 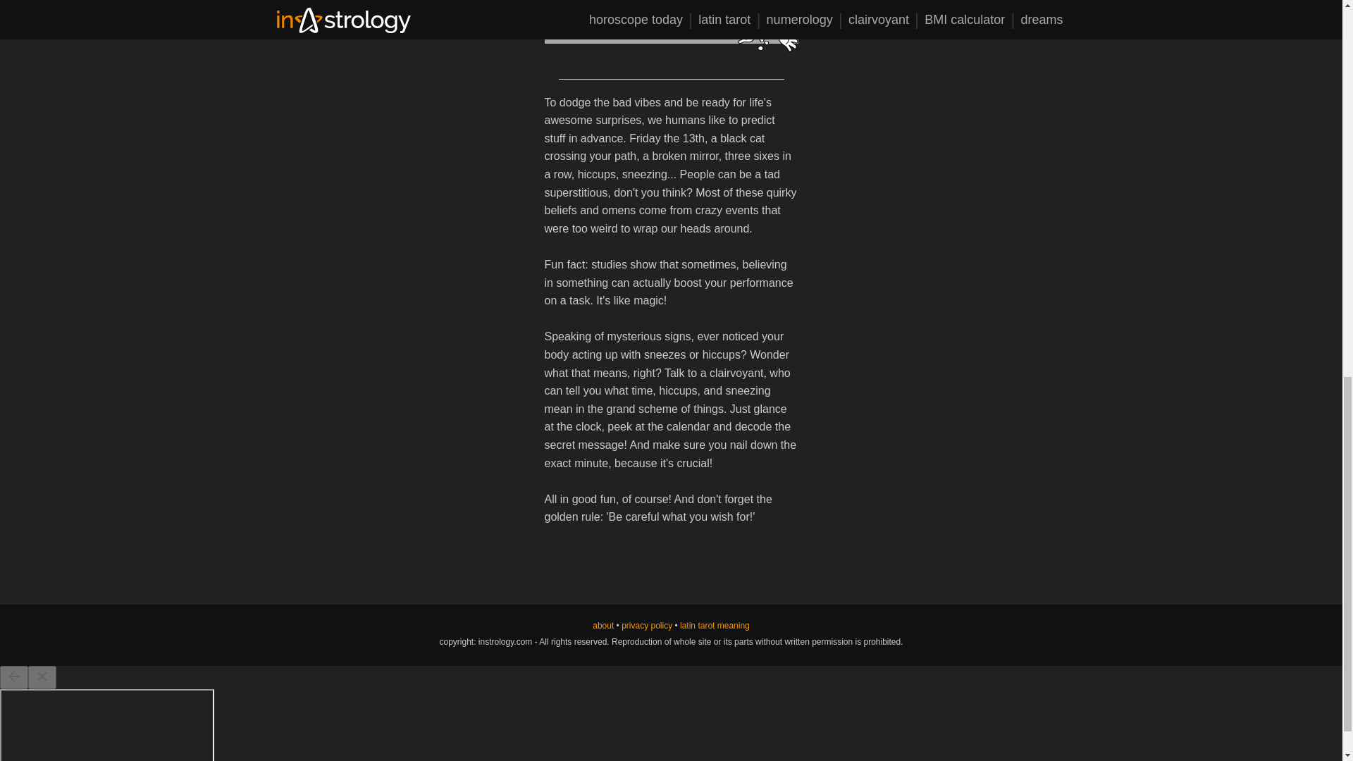 What do you see at coordinates (717, 25) in the screenshot?
I see `sat` at bounding box center [717, 25].